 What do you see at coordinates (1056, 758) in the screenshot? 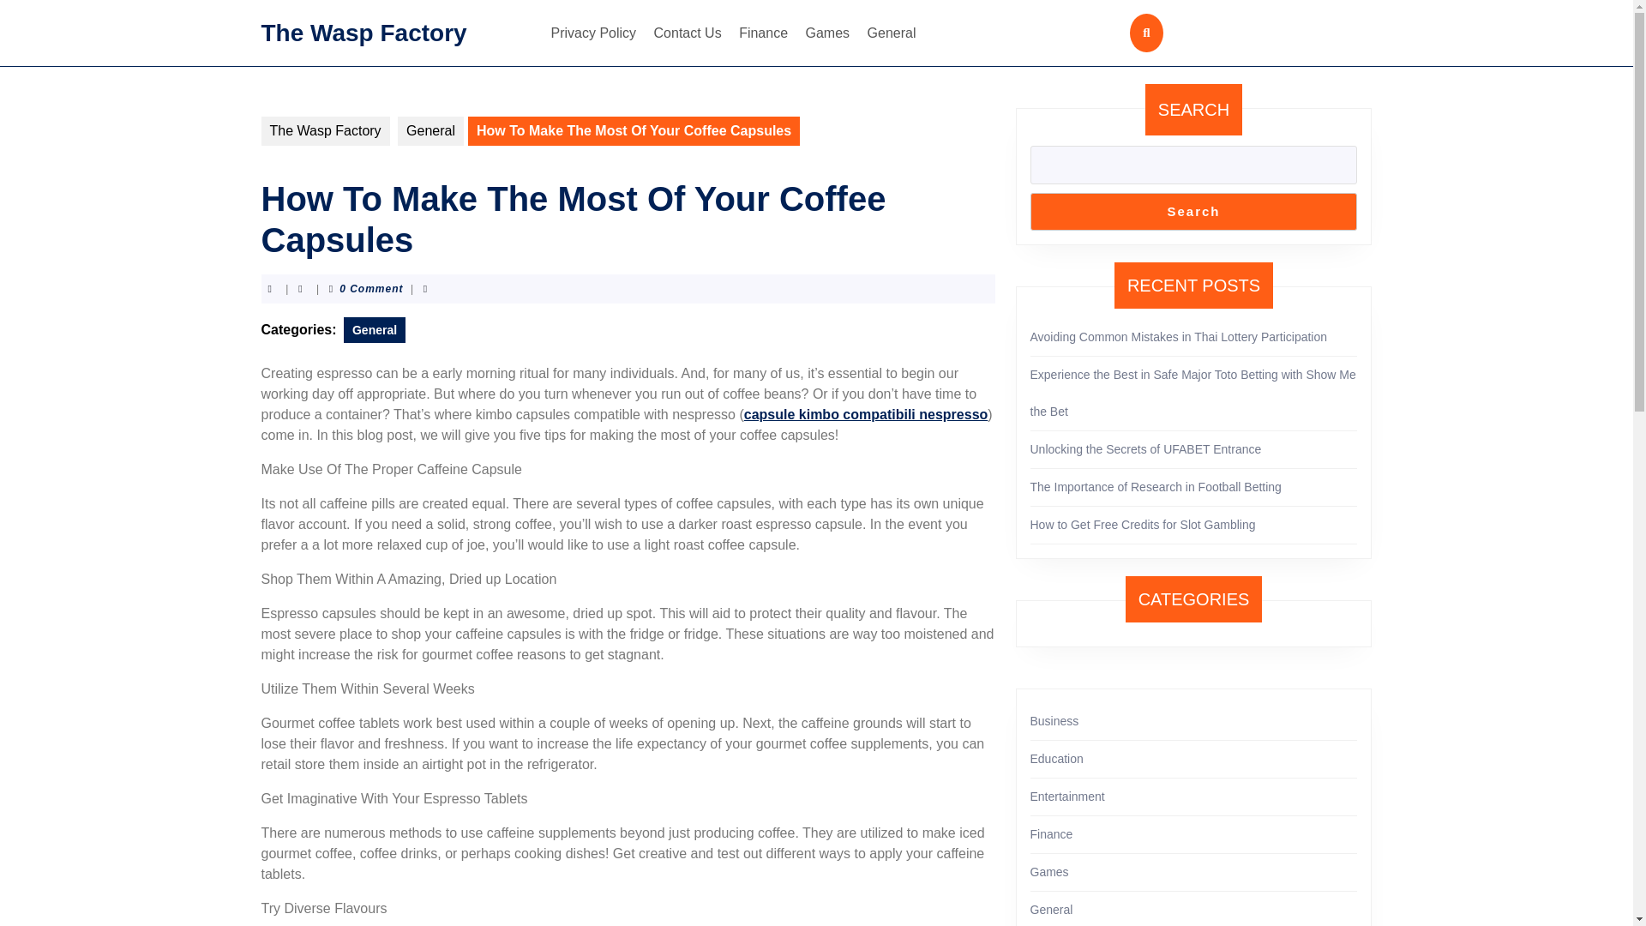
I see `Education` at bounding box center [1056, 758].